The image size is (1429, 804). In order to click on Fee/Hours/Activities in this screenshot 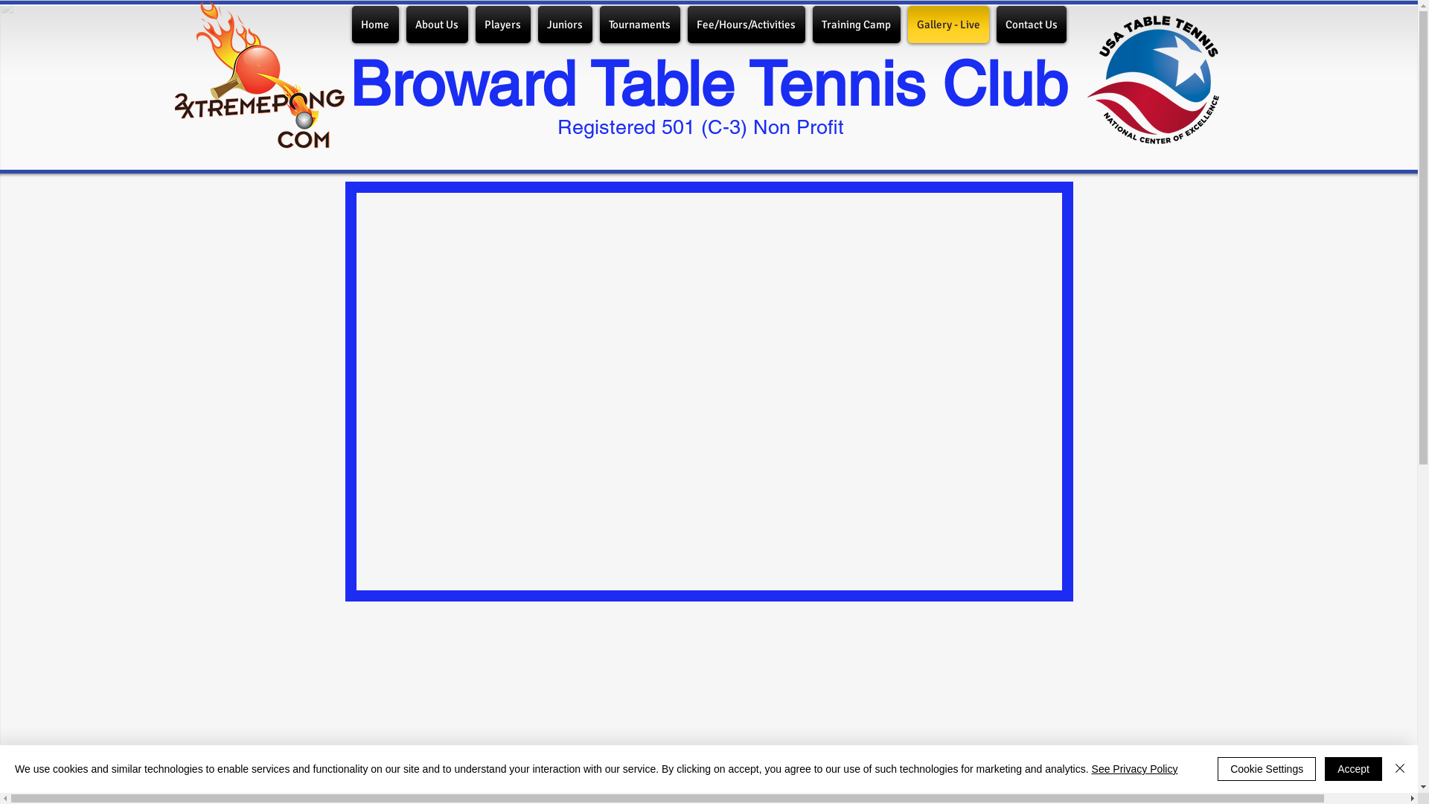, I will do `click(746, 25)`.